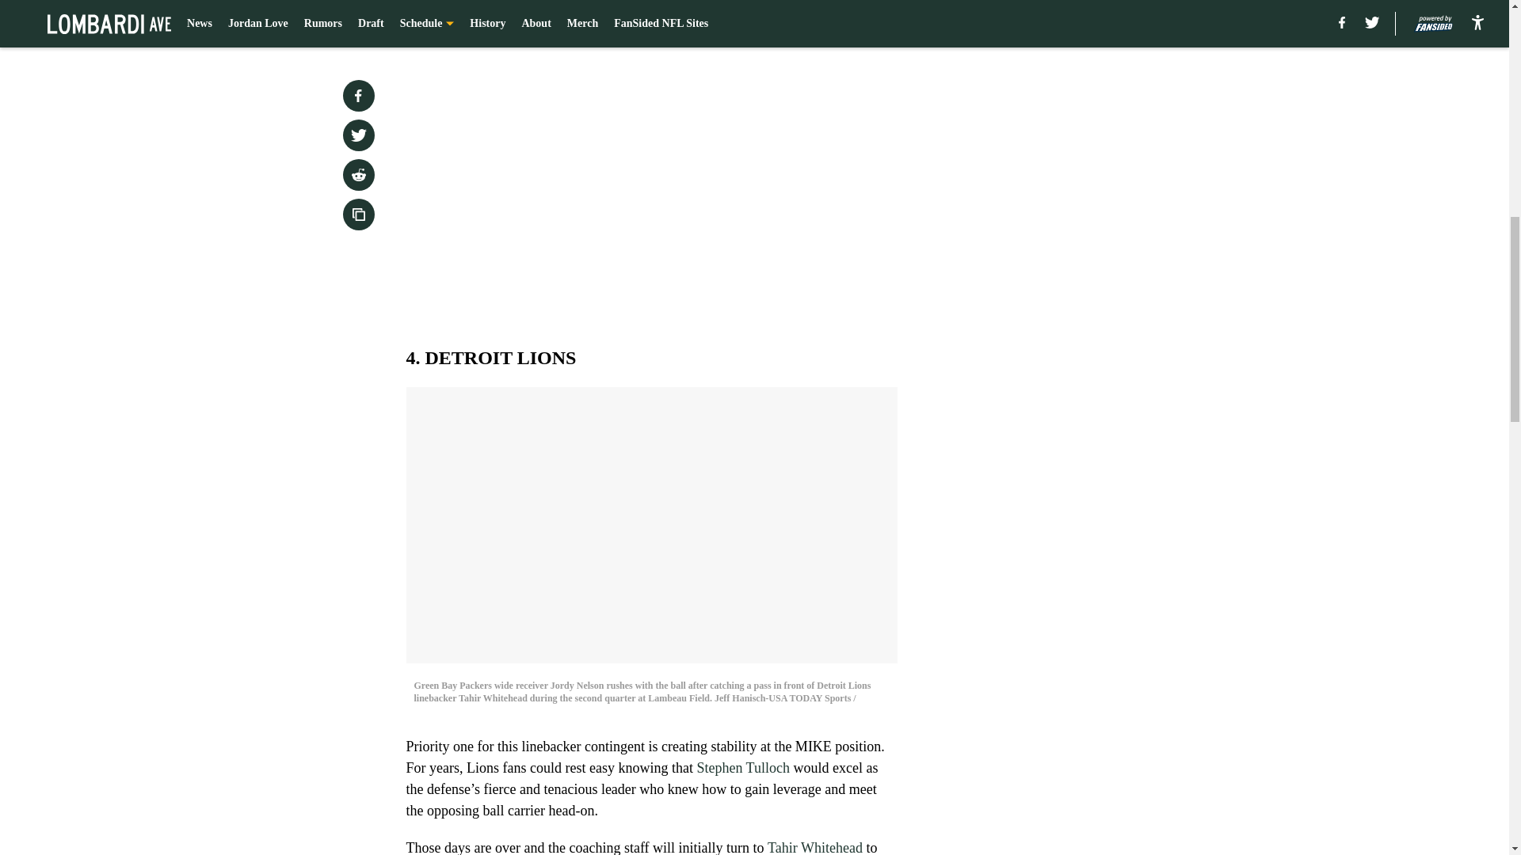 The image size is (1521, 855). Describe the element at coordinates (814, 847) in the screenshot. I see `Tahir Whitehead` at that location.